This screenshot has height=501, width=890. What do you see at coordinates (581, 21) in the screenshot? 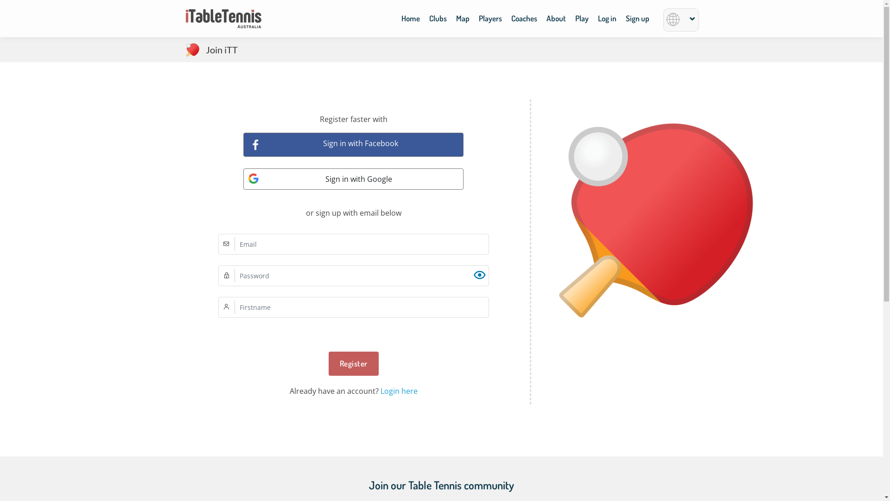
I see `Play` at bounding box center [581, 21].